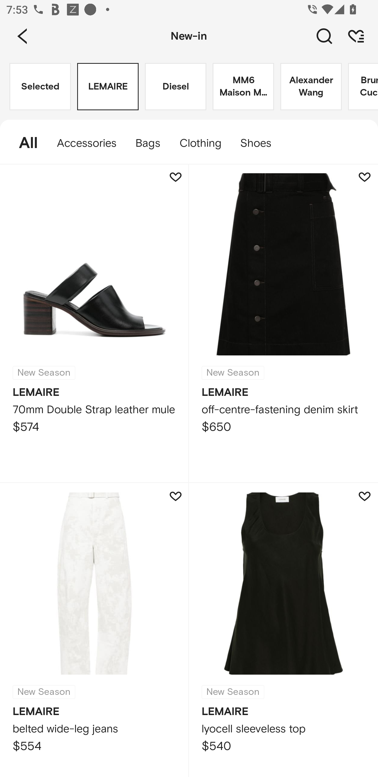  What do you see at coordinates (24, 143) in the screenshot?
I see `All` at bounding box center [24, 143].